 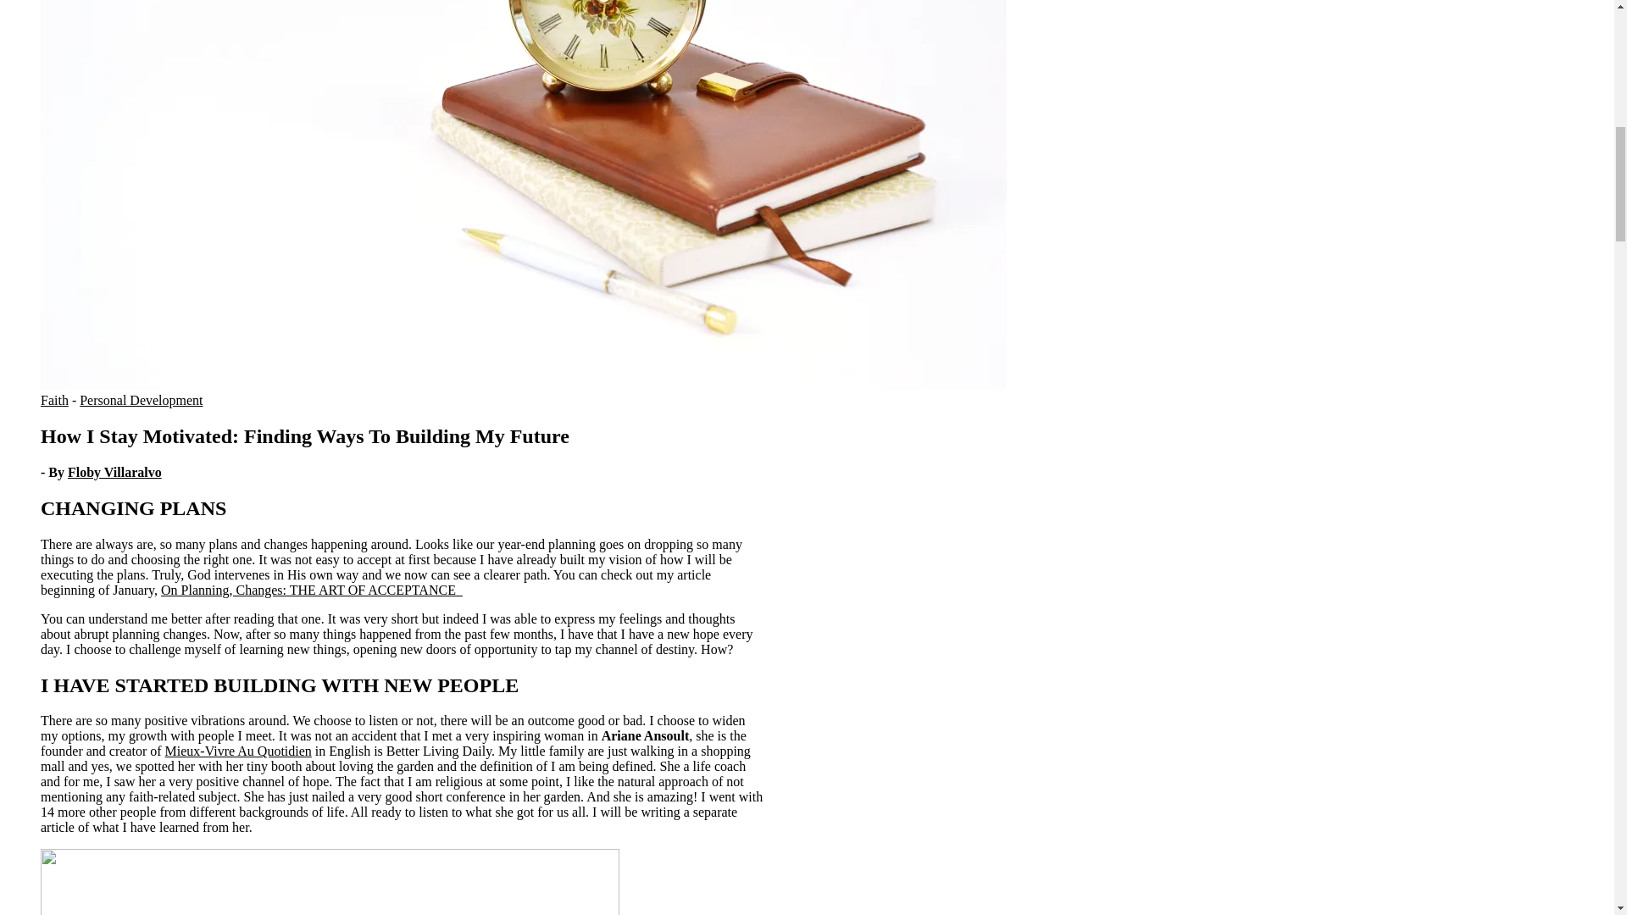 What do you see at coordinates (141, 400) in the screenshot?
I see `Personal Development` at bounding box center [141, 400].